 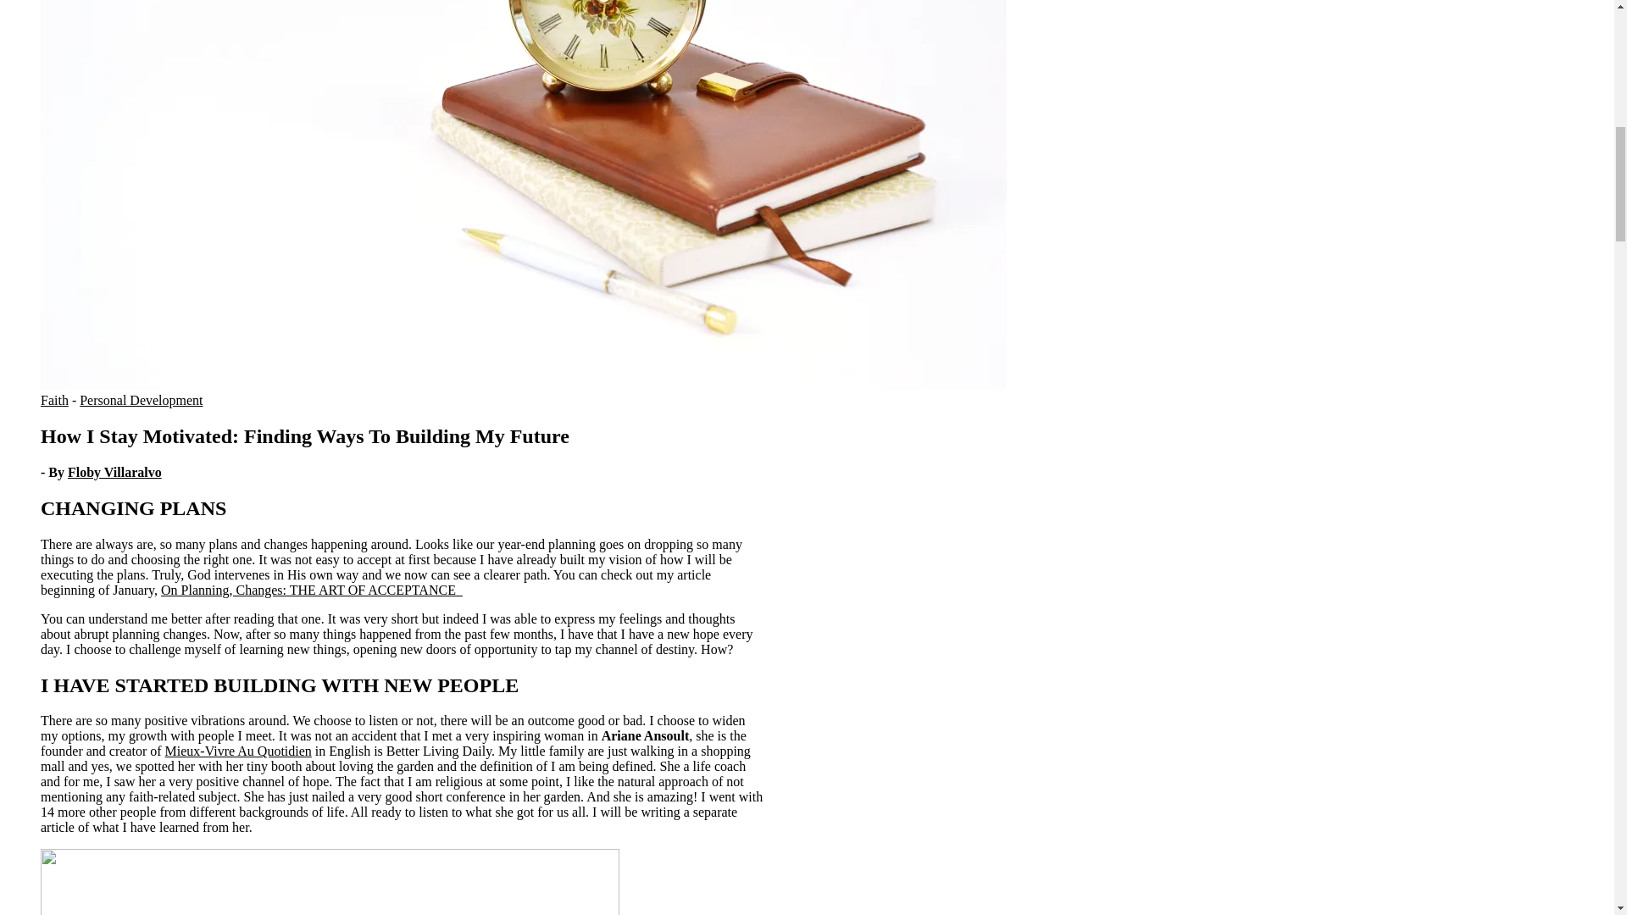 What do you see at coordinates (141, 400) in the screenshot?
I see `Personal Development` at bounding box center [141, 400].